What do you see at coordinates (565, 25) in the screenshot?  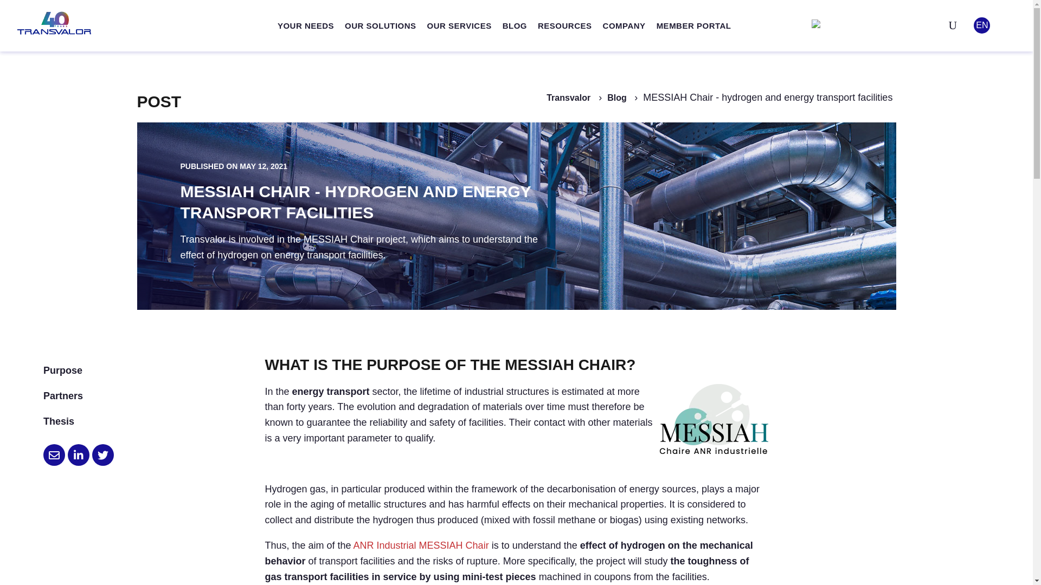 I see `RESOURCES` at bounding box center [565, 25].